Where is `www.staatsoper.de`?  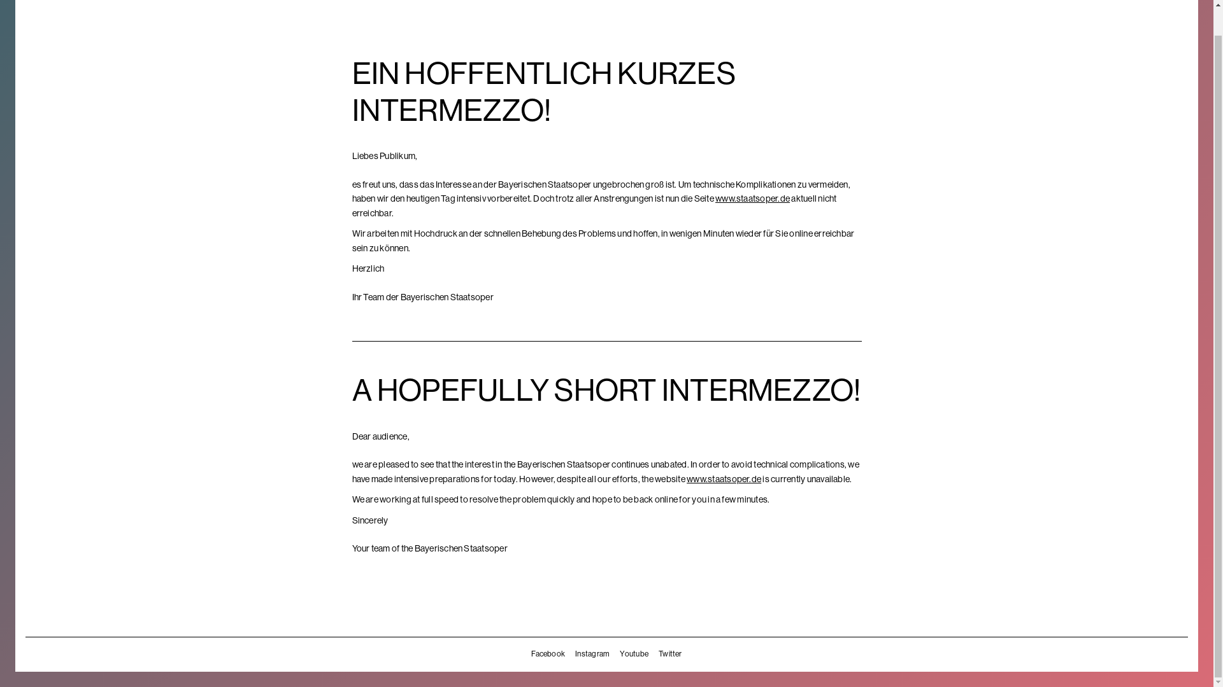 www.staatsoper.de is located at coordinates (753, 198).